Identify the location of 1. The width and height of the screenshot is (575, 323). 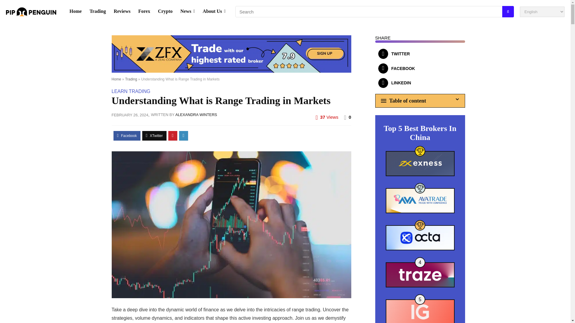
(420, 163).